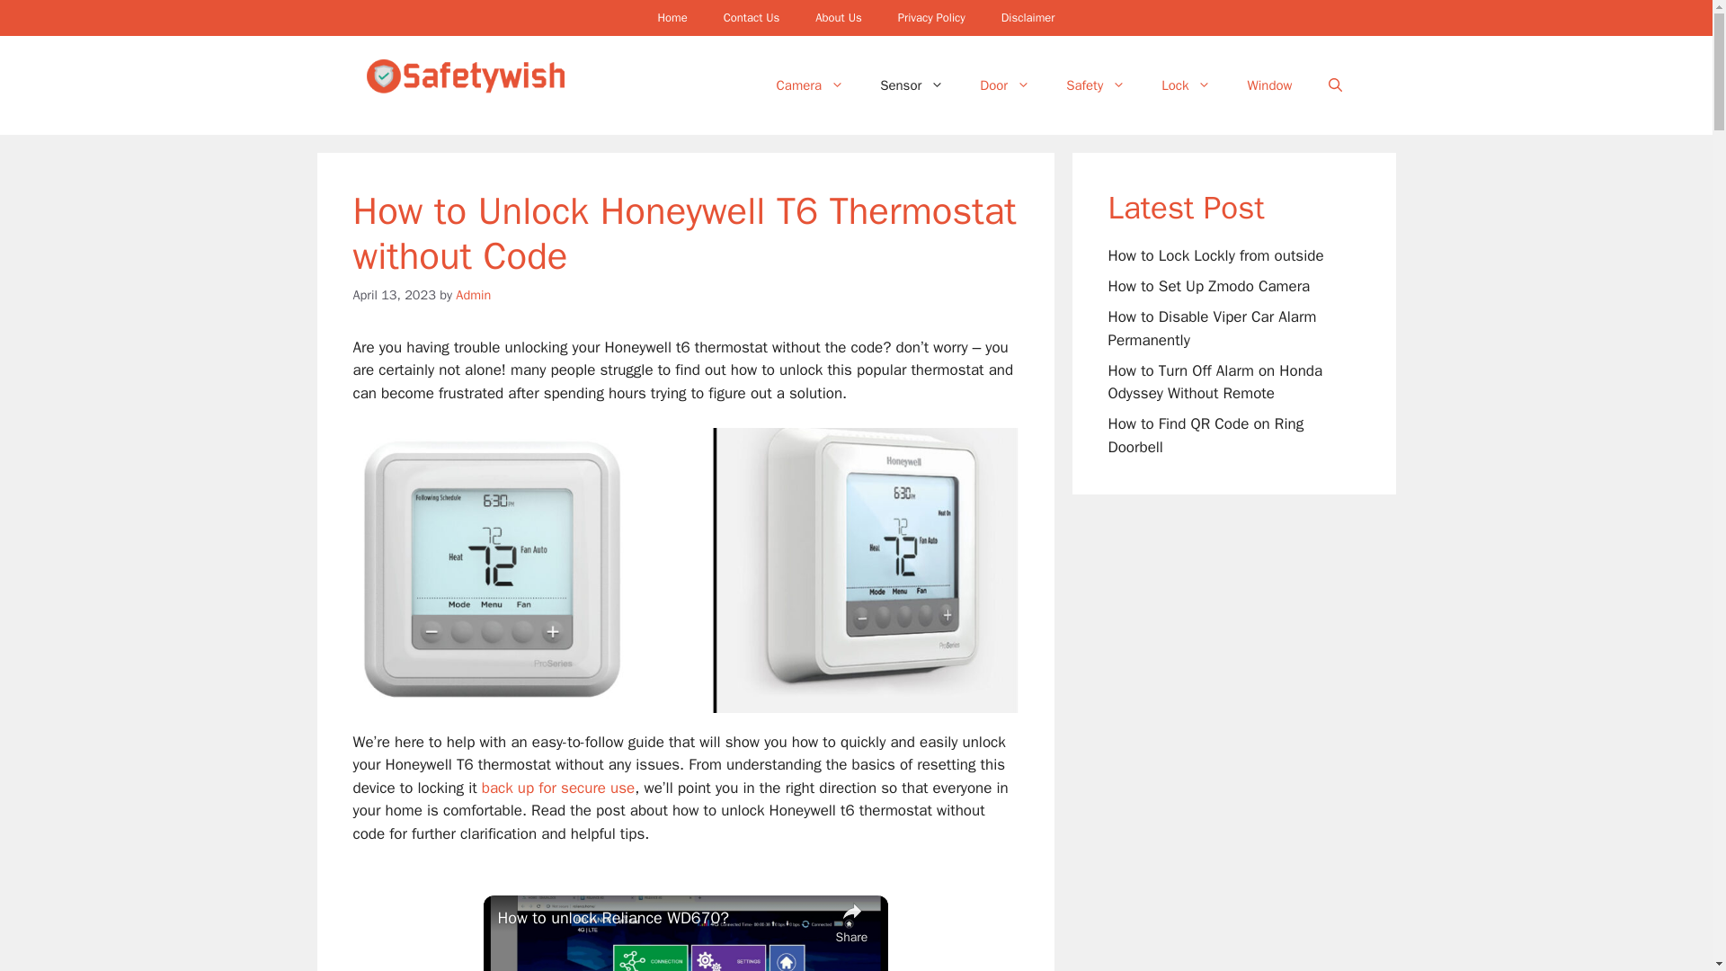 Image resolution: width=1726 pixels, height=971 pixels. I want to click on Camera, so click(811, 85).